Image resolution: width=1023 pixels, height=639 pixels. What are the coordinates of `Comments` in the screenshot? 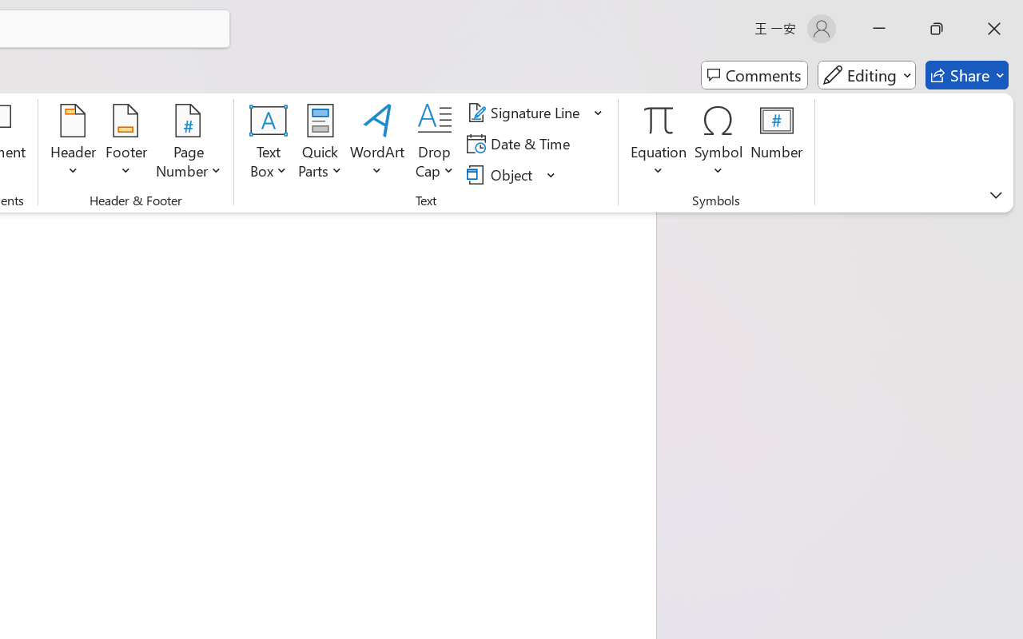 It's located at (754, 75).